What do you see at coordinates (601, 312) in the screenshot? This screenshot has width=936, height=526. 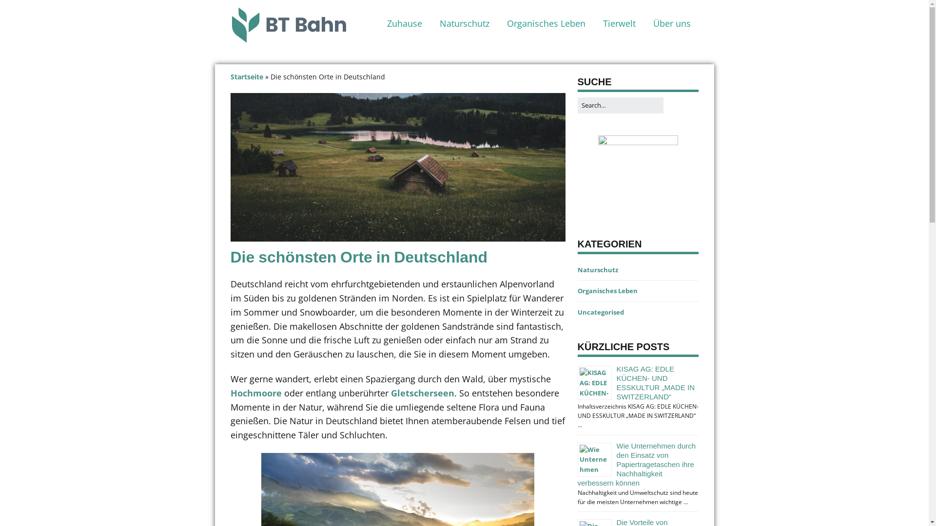 I see `Uncategorised` at bounding box center [601, 312].